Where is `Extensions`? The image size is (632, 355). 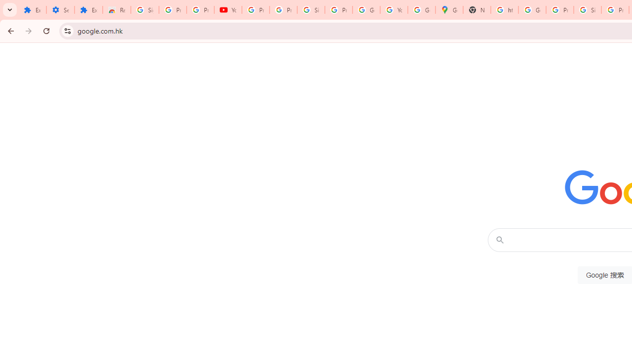 Extensions is located at coordinates (32, 10).